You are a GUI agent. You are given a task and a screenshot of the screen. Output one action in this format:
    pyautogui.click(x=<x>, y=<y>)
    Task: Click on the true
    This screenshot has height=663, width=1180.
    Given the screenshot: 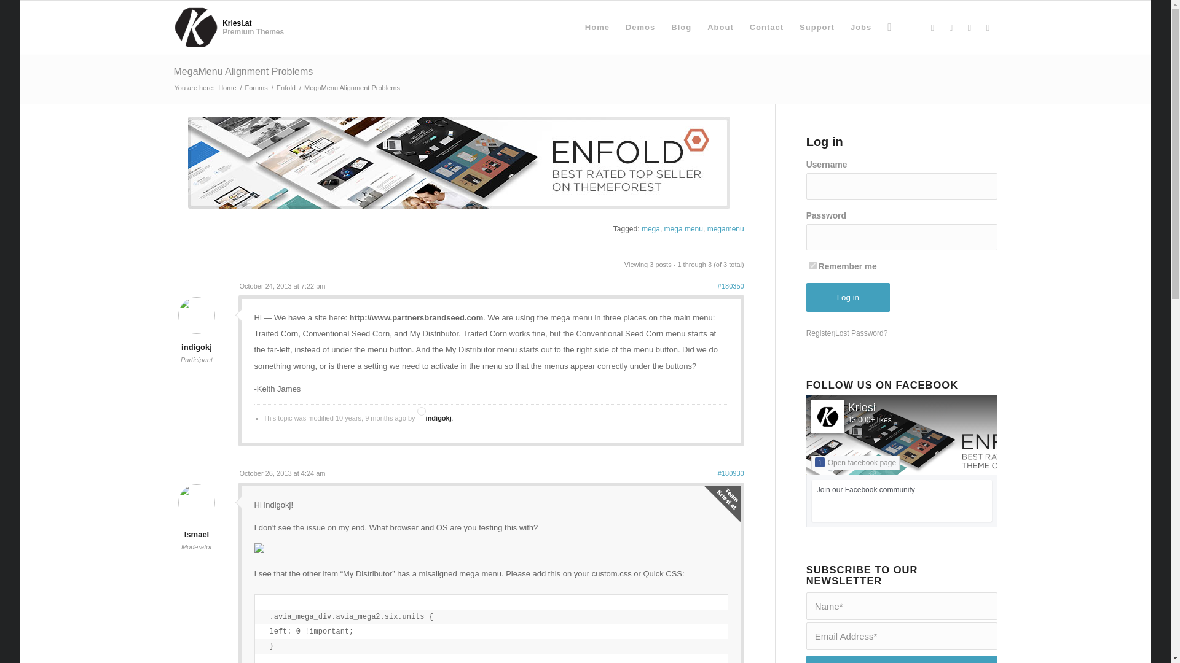 What is the action you would take?
    pyautogui.click(x=812, y=265)
    